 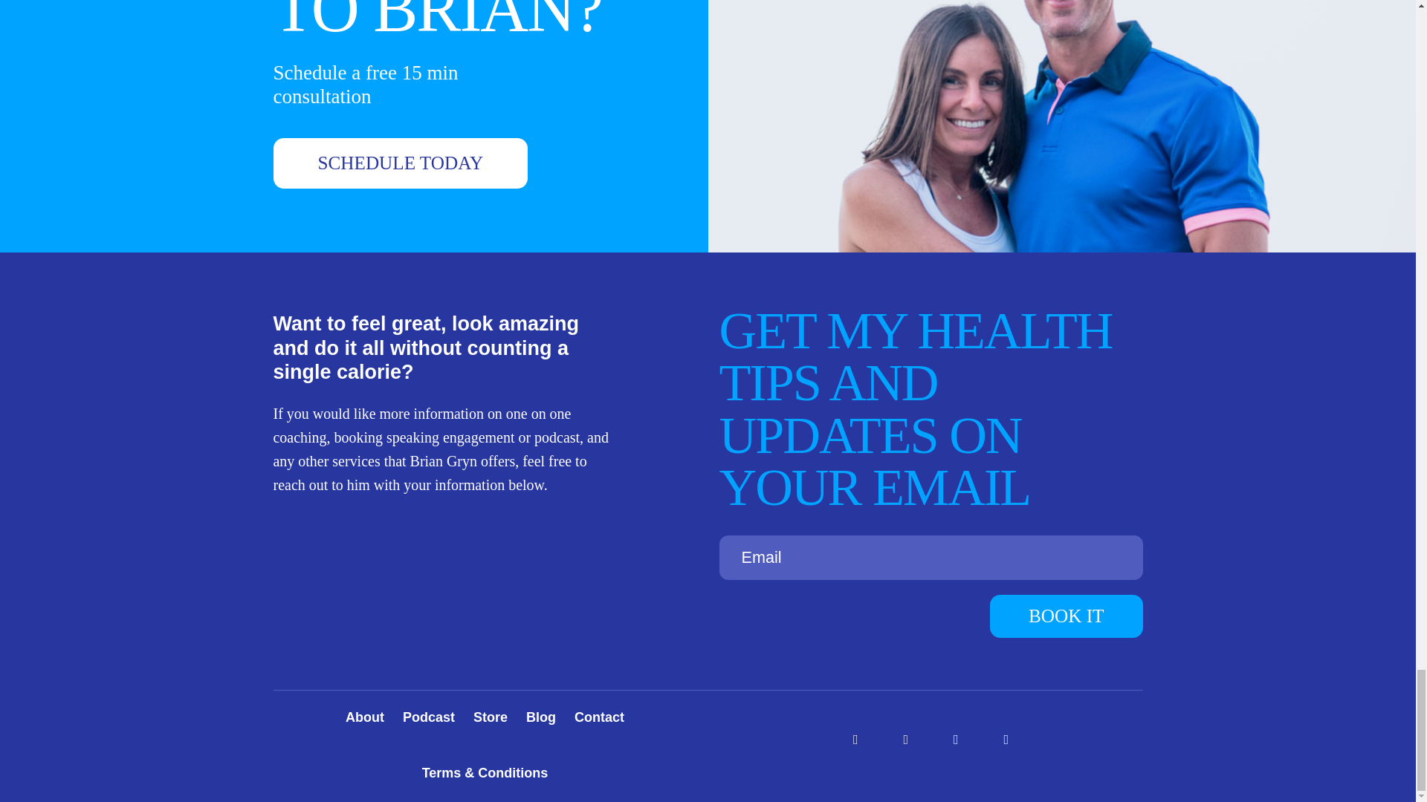 I want to click on LinkedIn, so click(x=956, y=740).